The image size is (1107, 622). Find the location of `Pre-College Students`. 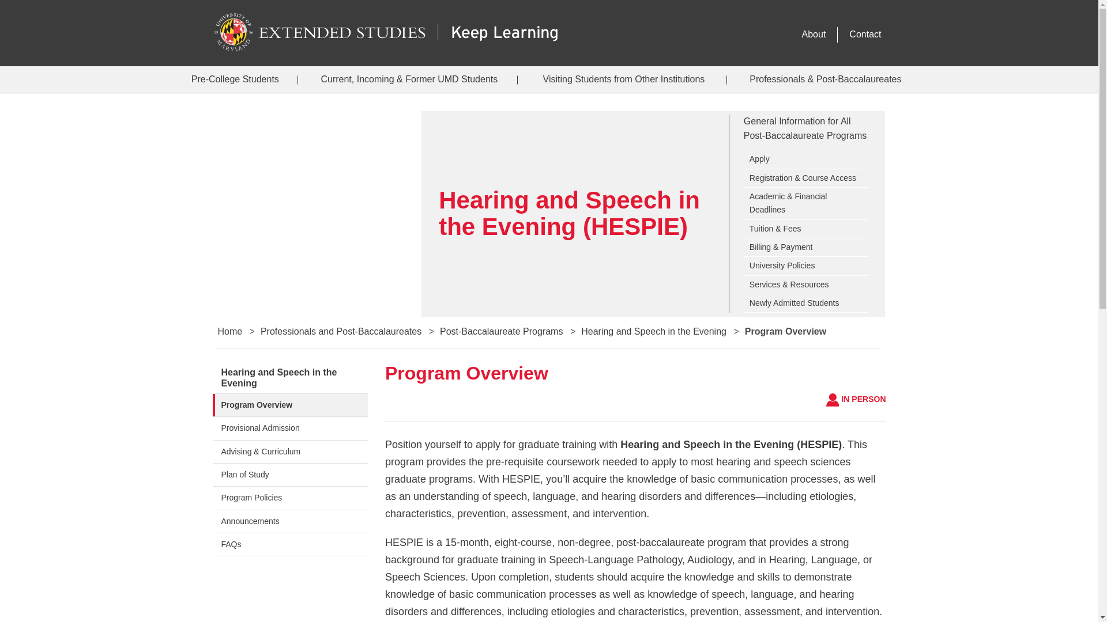

Pre-College Students is located at coordinates (235, 80).